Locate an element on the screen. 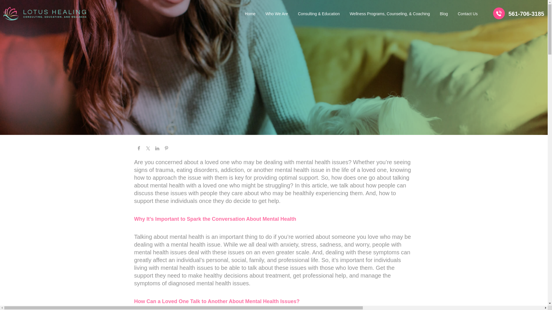 The image size is (552, 310). Share on Pinterest is located at coordinates (166, 148).